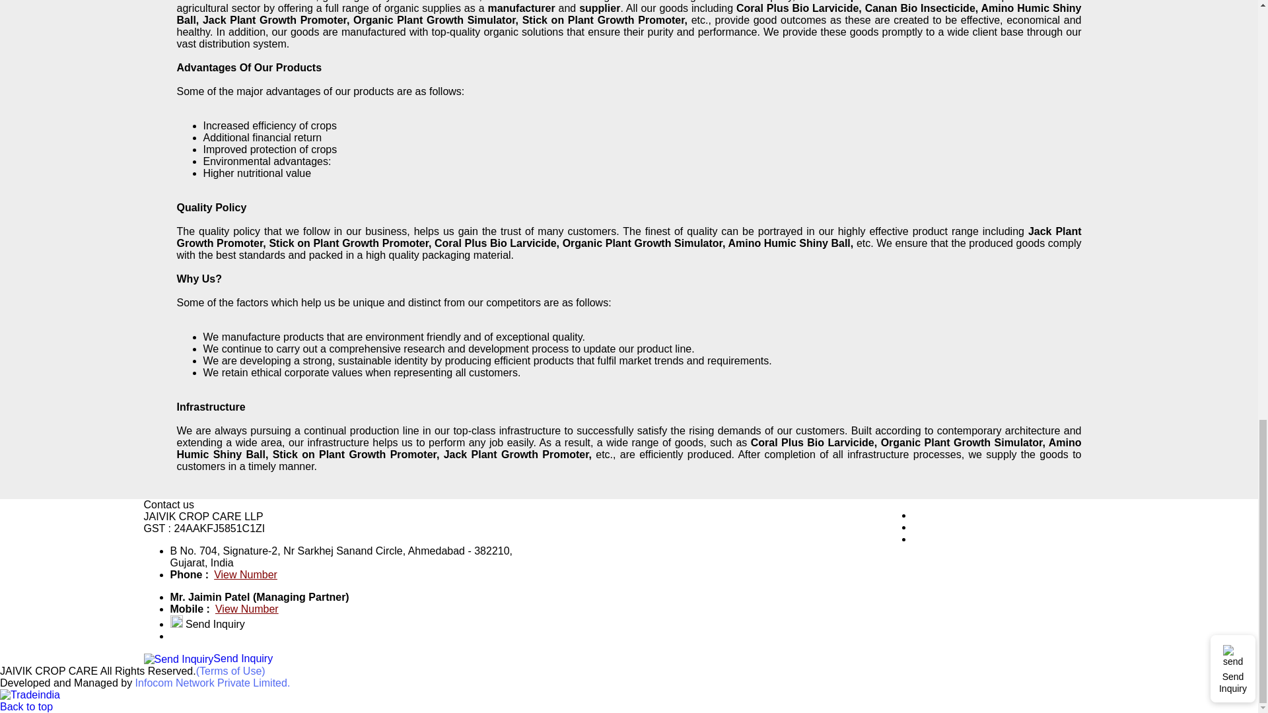  What do you see at coordinates (26, 706) in the screenshot?
I see `Back to top` at bounding box center [26, 706].